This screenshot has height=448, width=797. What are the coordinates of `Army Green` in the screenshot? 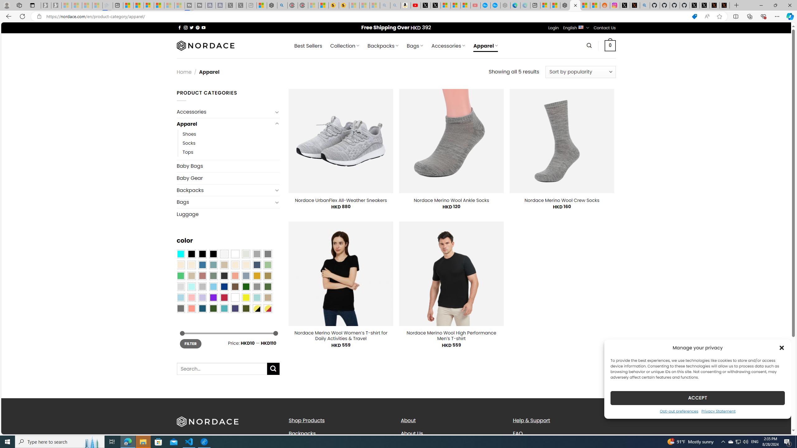 It's located at (246, 308).